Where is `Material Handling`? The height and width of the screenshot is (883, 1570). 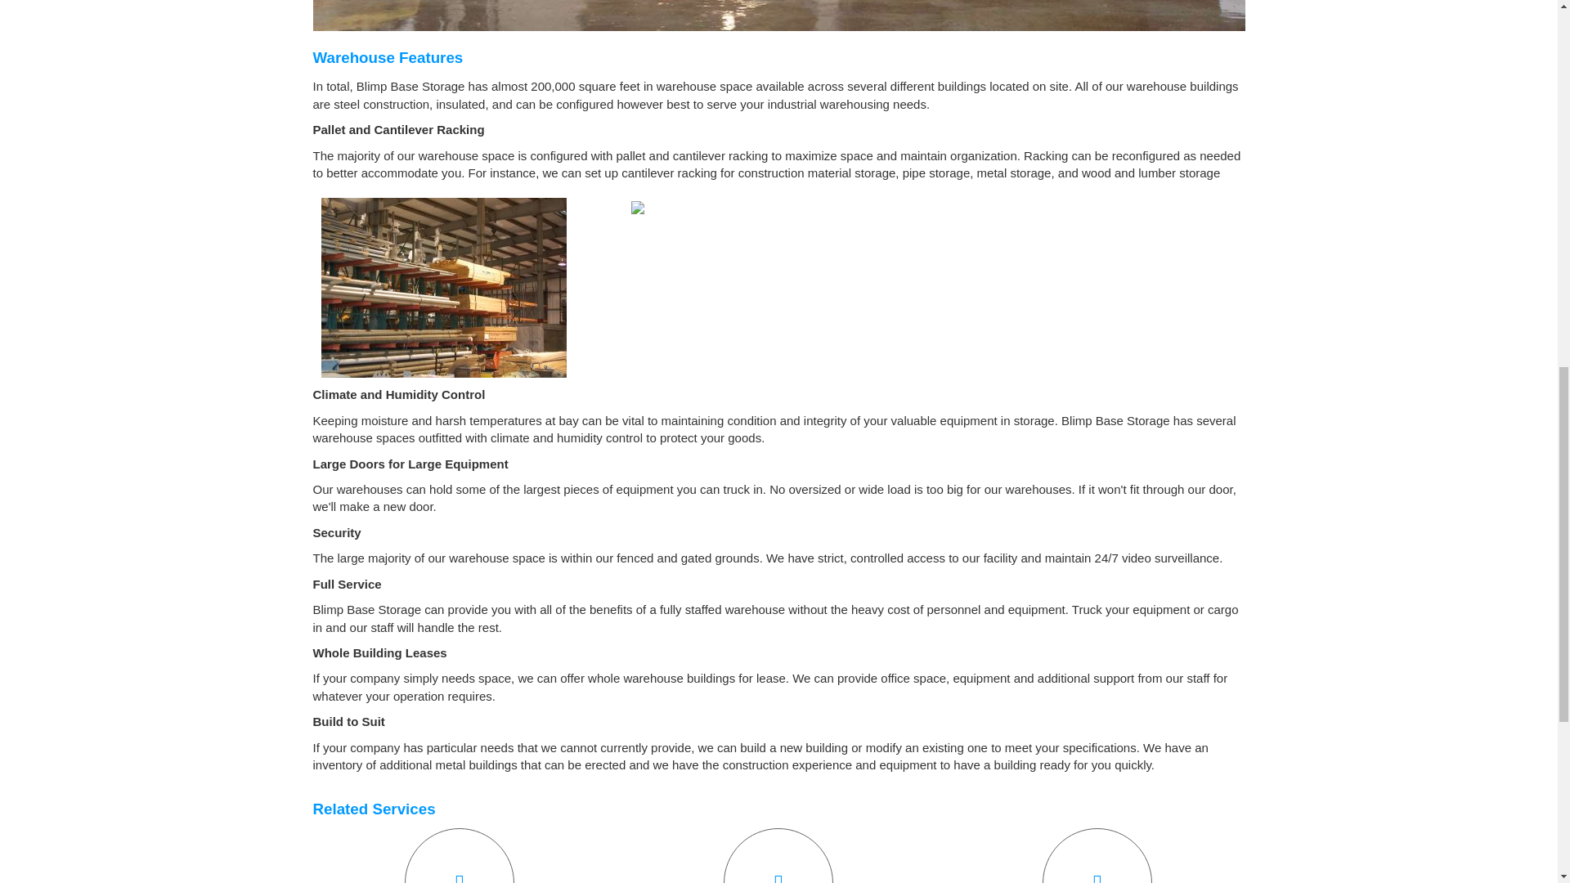 Material Handling is located at coordinates (460, 855).